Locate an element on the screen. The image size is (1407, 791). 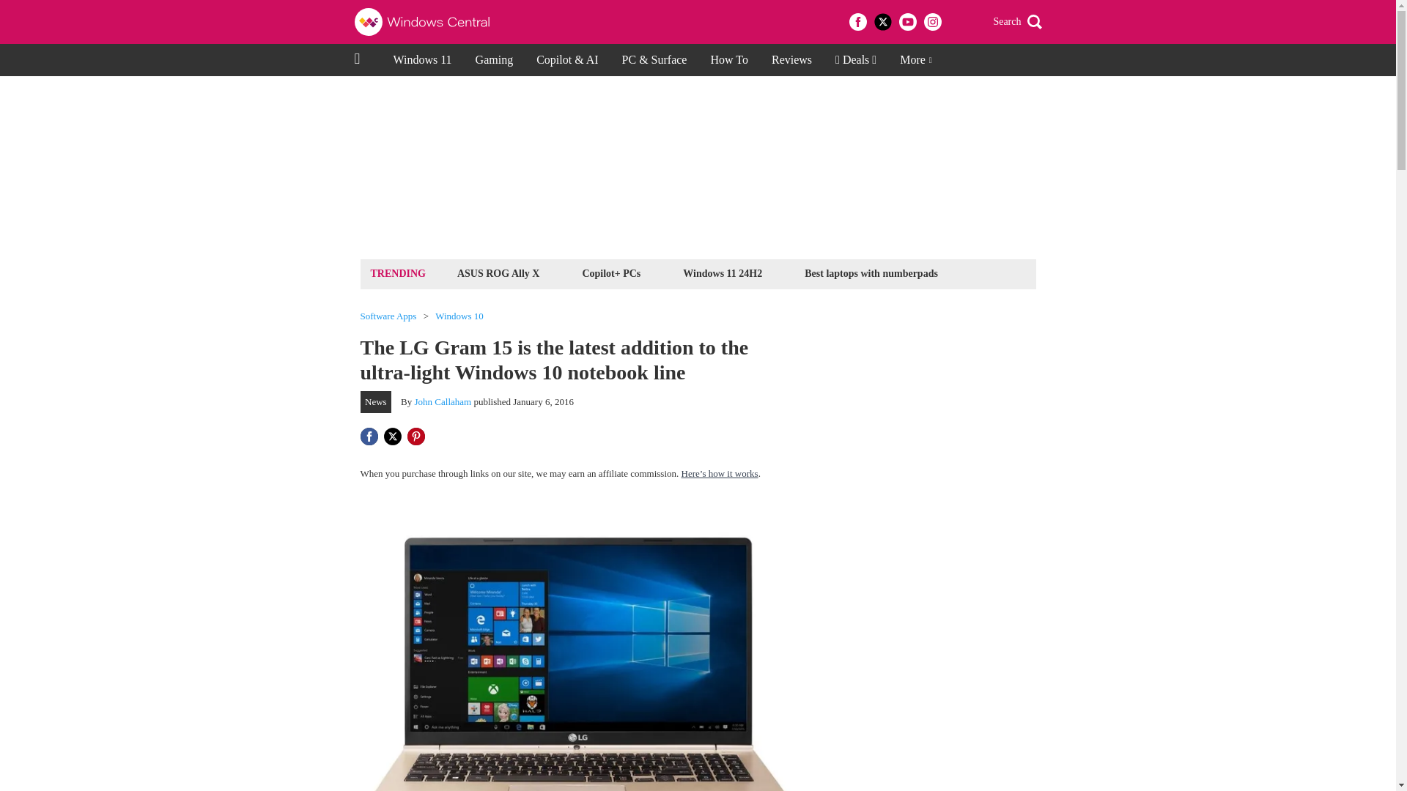
Reviews is located at coordinates (791, 60).